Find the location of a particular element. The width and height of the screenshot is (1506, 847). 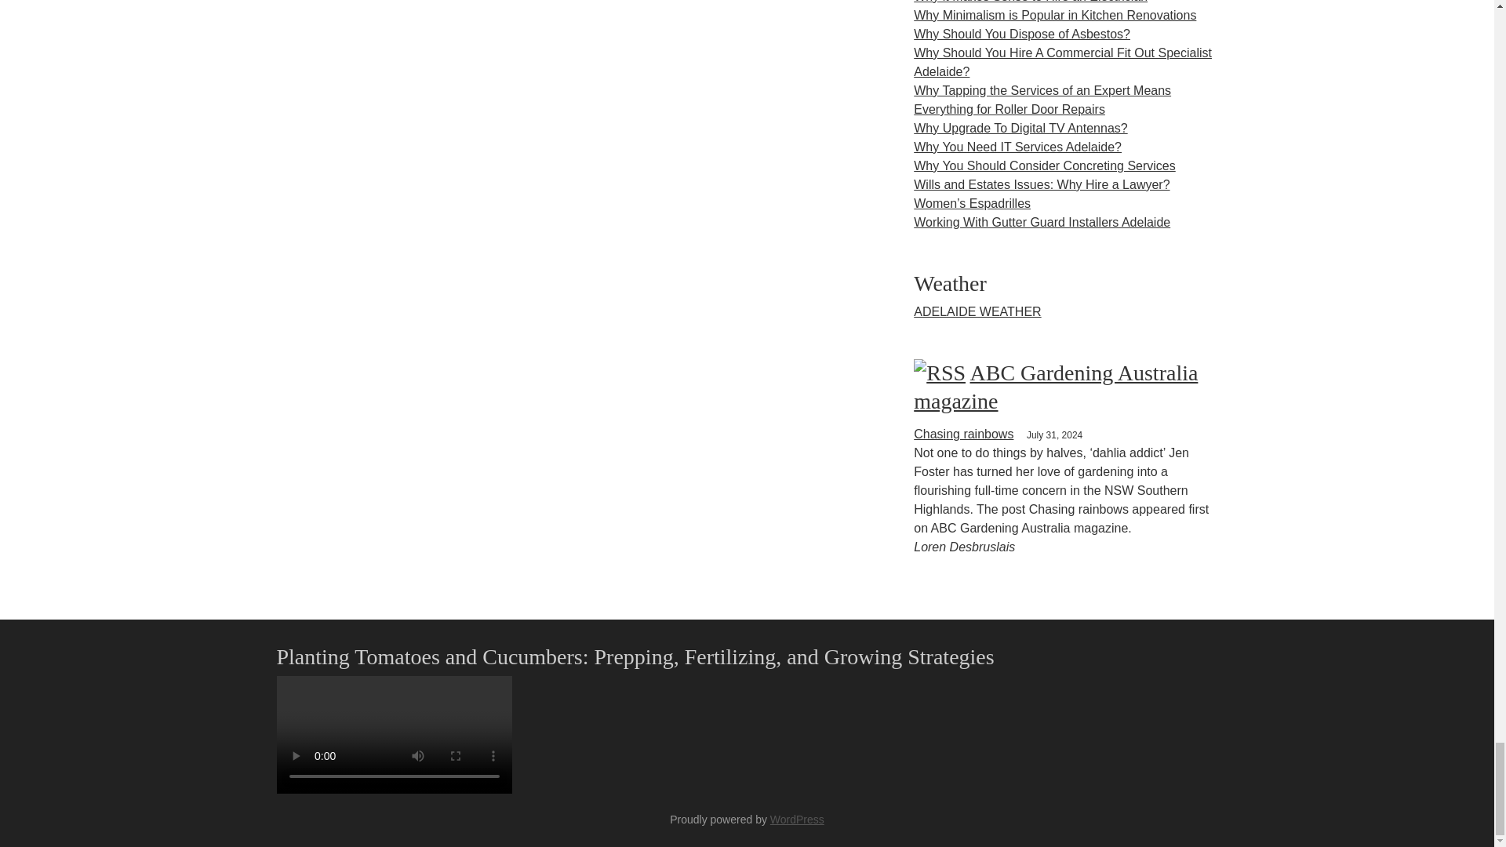

Semantic Personal Publishing Platform is located at coordinates (797, 819).